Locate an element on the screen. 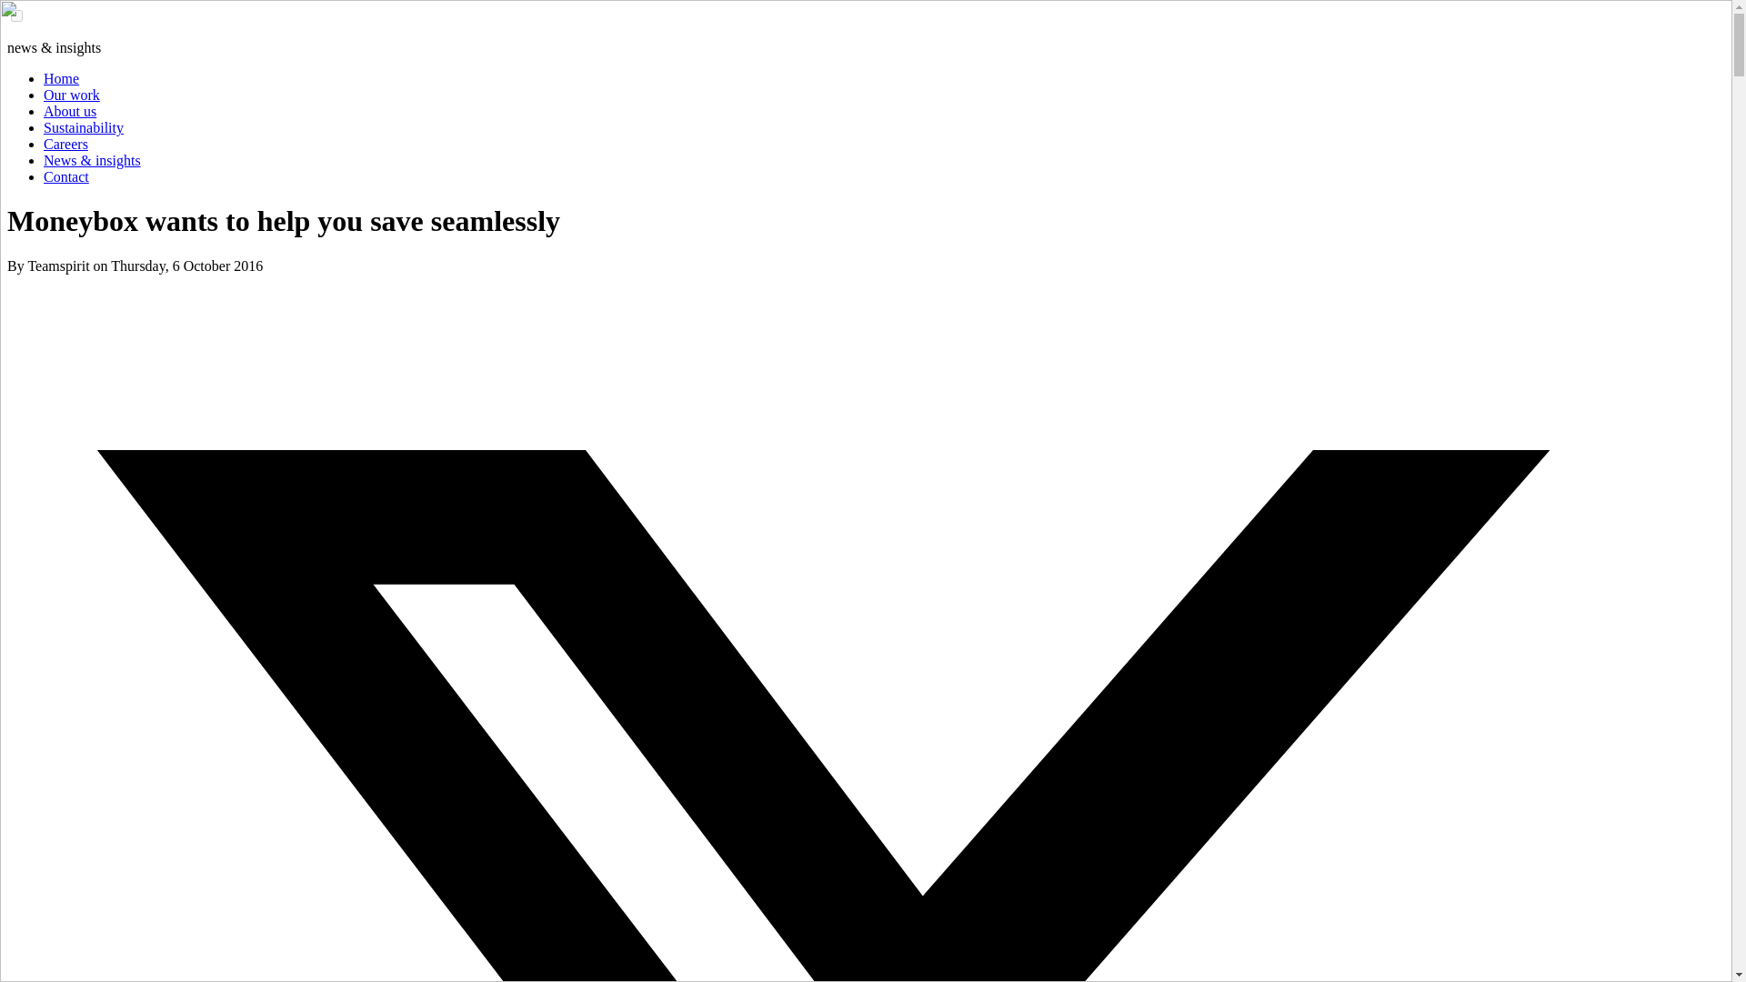 The width and height of the screenshot is (1746, 982). Careers is located at coordinates (65, 144).